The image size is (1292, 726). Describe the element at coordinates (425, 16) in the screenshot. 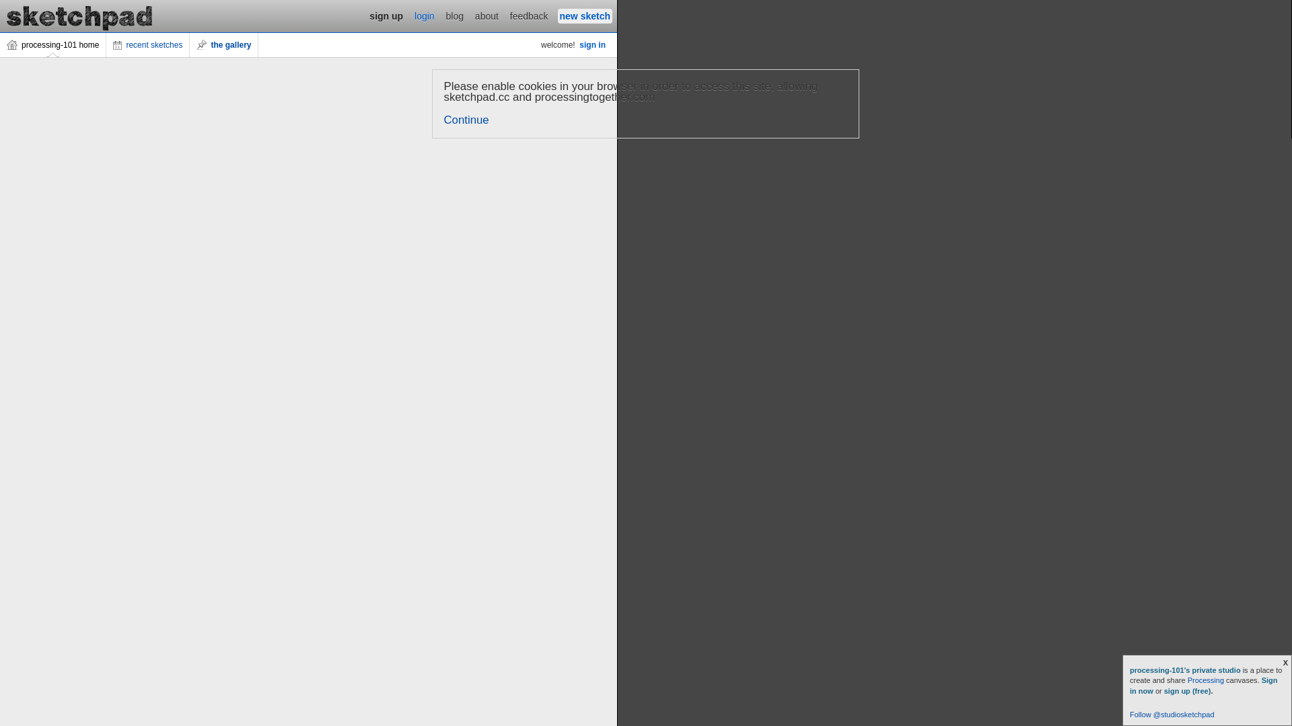

I see `login` at that location.